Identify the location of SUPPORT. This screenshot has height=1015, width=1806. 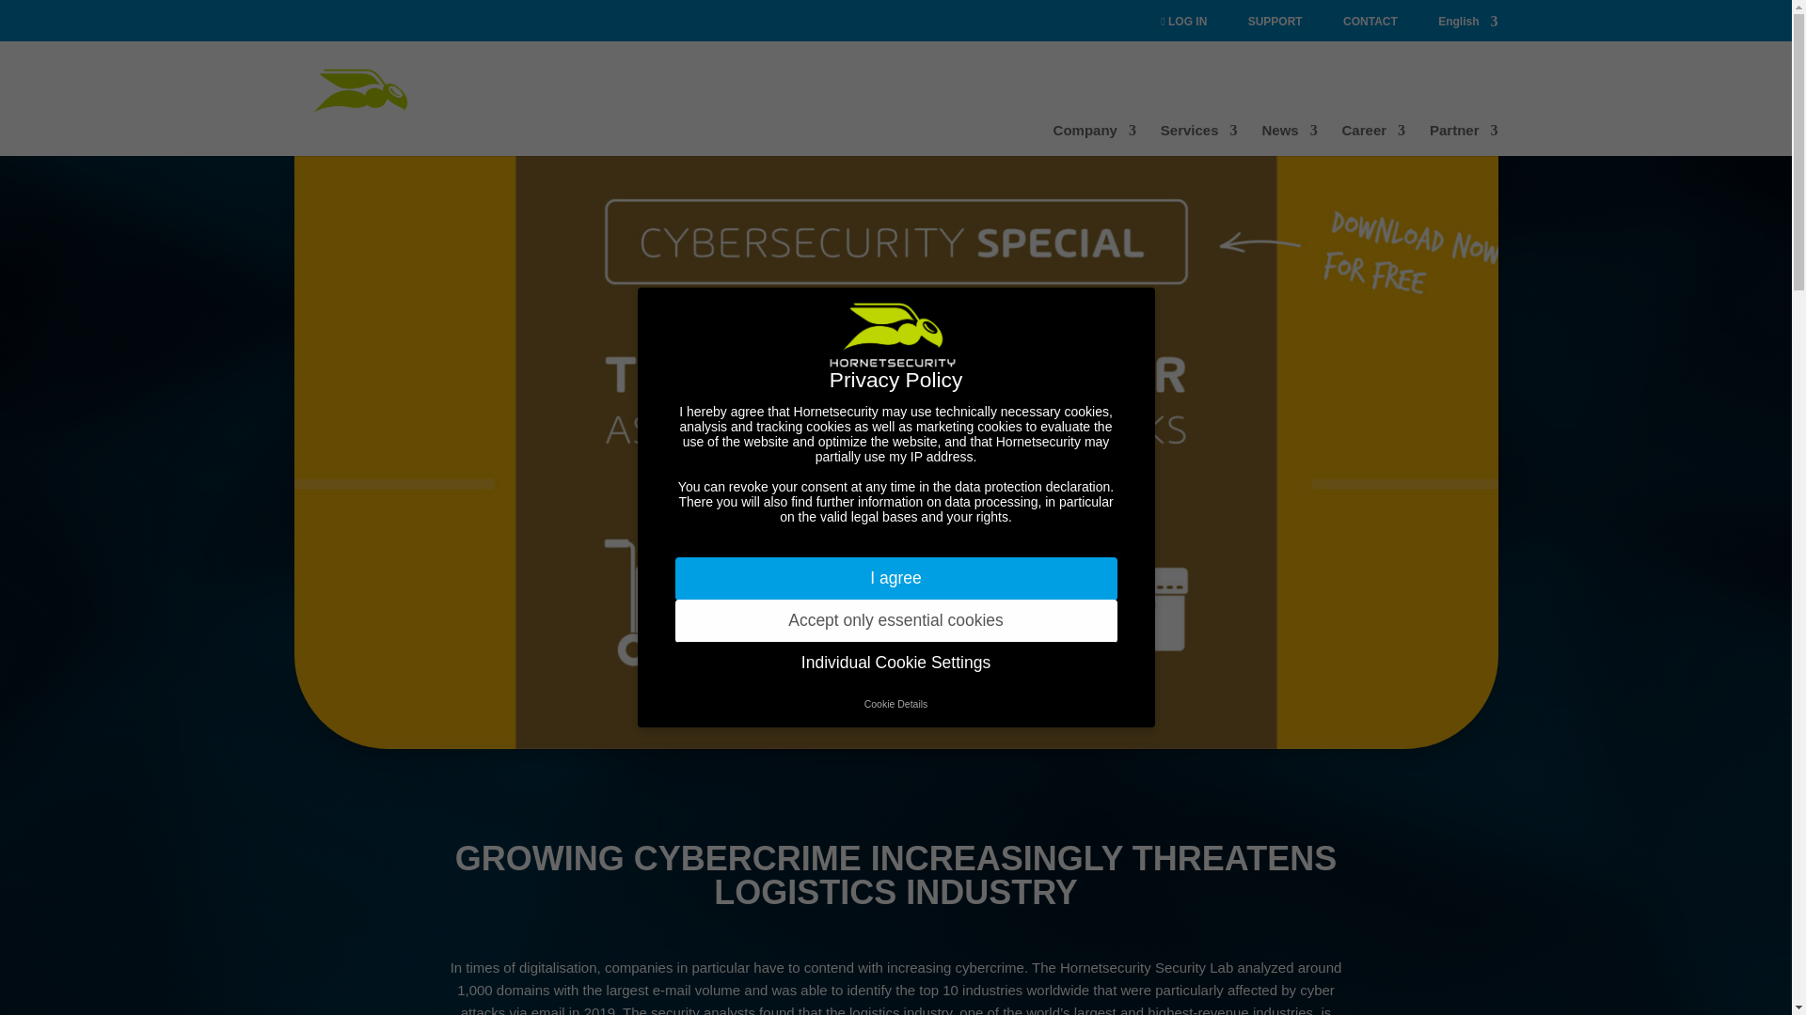
(1275, 22).